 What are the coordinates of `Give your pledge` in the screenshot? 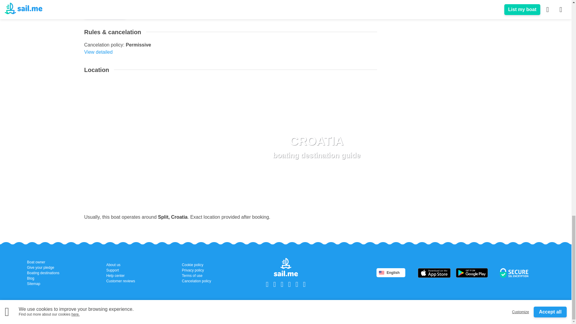 It's located at (43, 268).